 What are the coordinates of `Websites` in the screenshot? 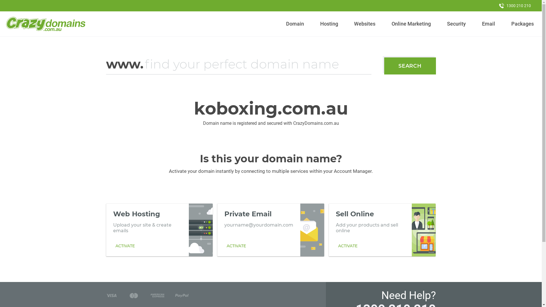 It's located at (365, 24).